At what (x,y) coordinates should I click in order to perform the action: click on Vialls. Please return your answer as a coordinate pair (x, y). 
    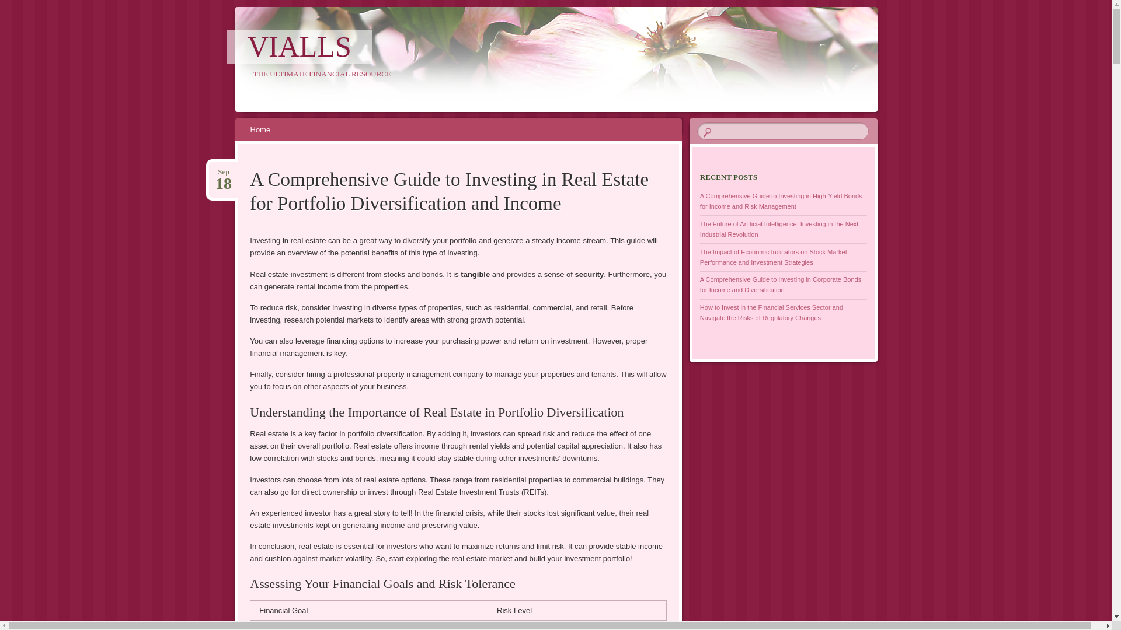
    Looking at the image, I should click on (223, 172).